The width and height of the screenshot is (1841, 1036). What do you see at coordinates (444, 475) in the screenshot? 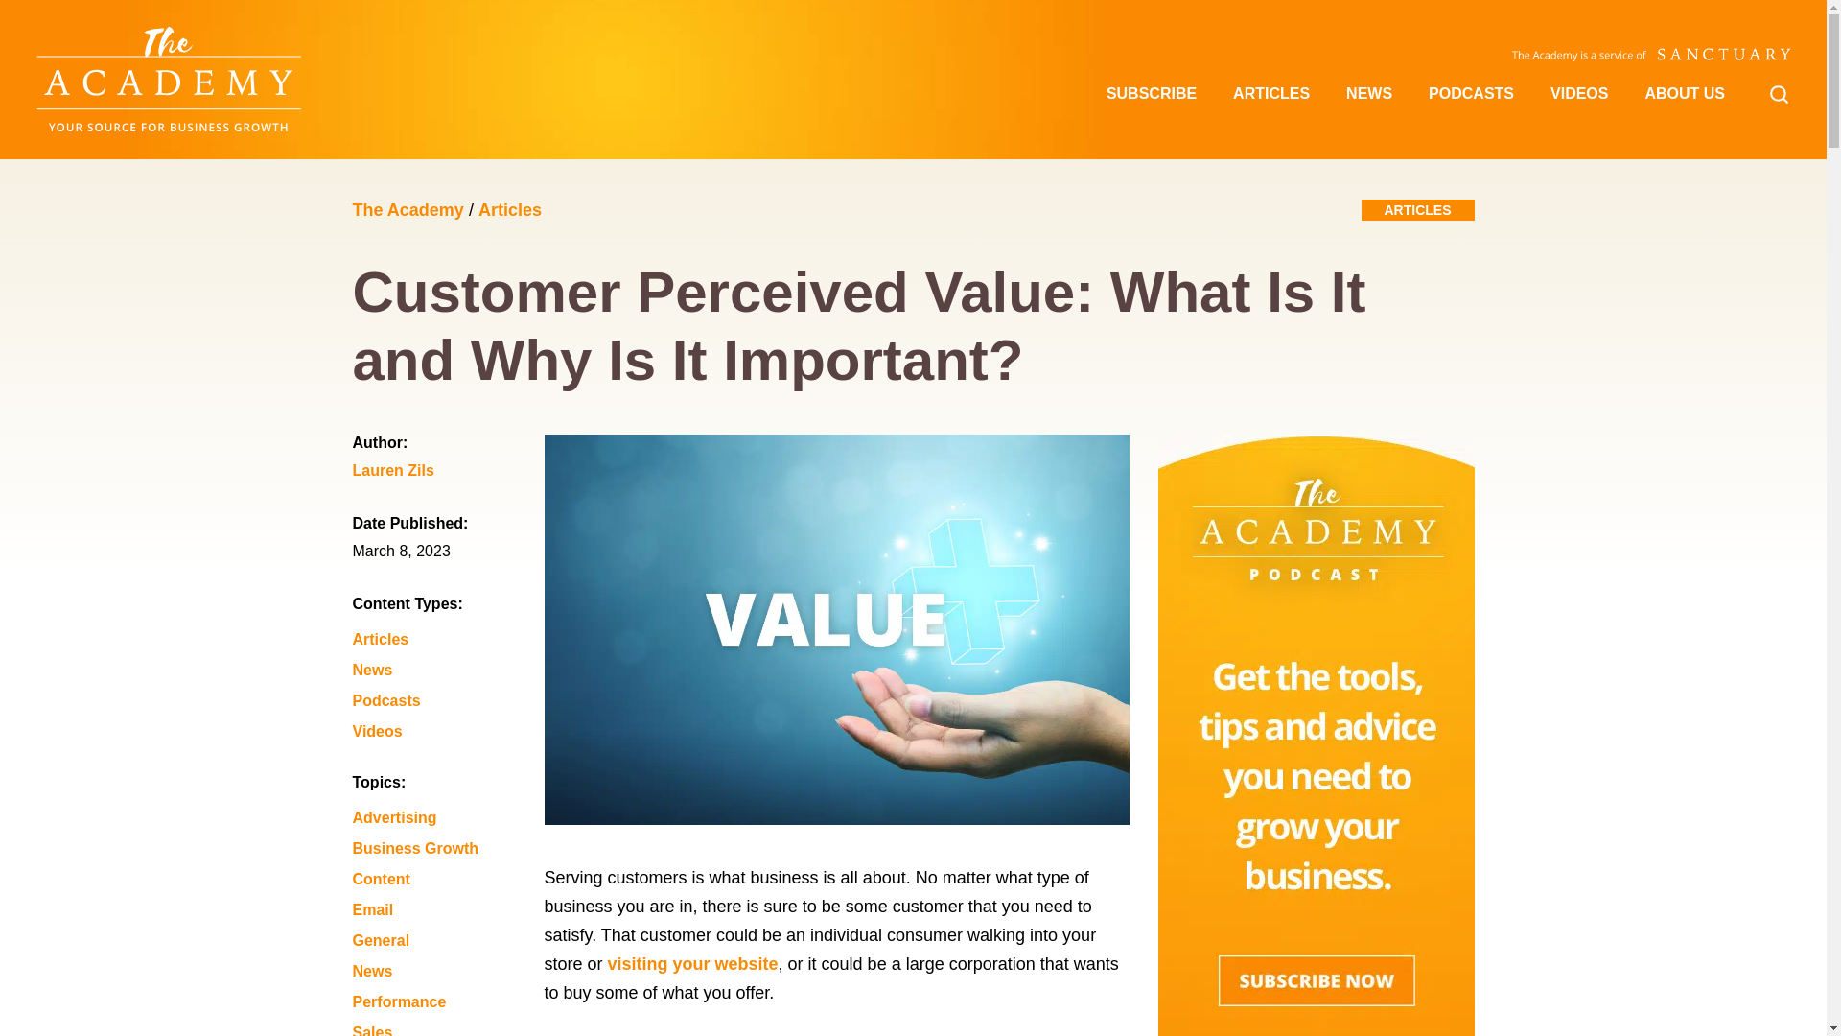
I see `Posts by Lauren Zils` at bounding box center [444, 475].